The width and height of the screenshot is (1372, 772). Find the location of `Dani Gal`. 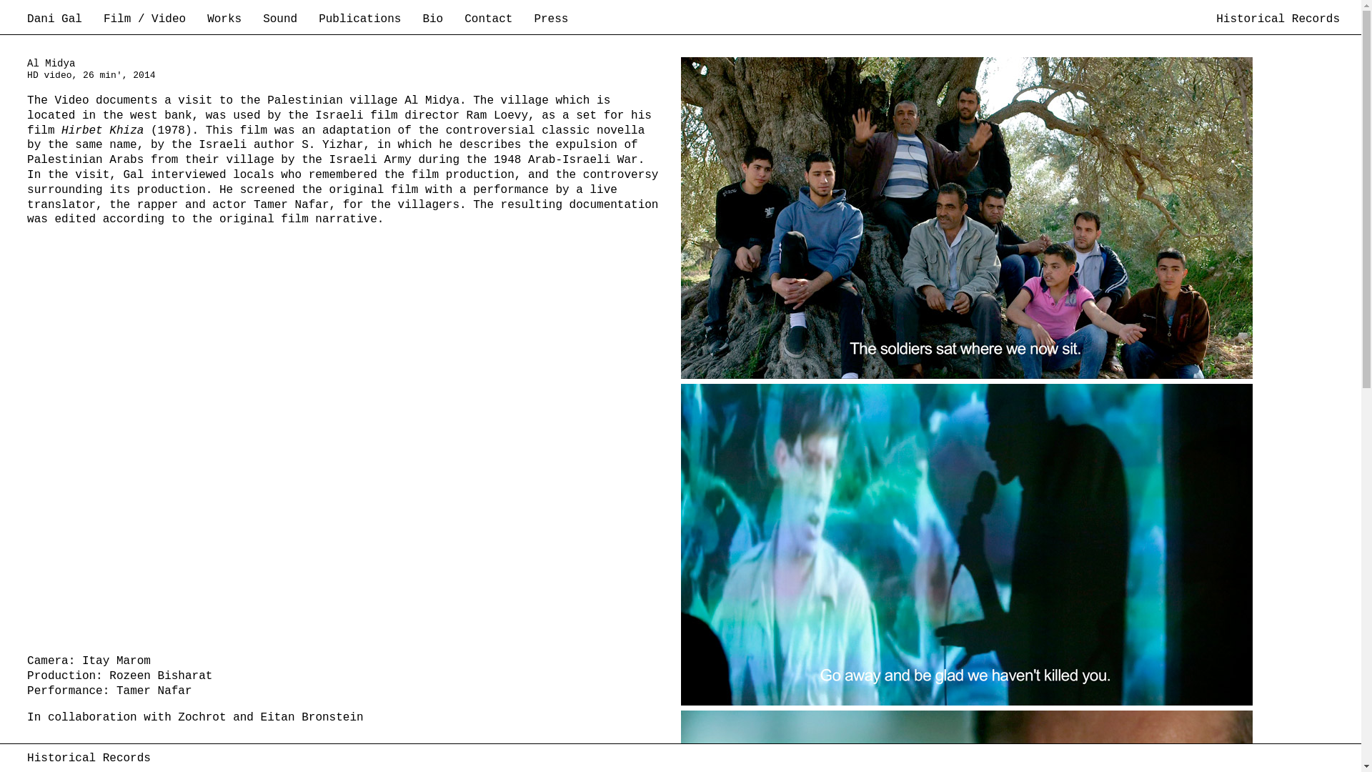

Dani Gal is located at coordinates (66, 23).